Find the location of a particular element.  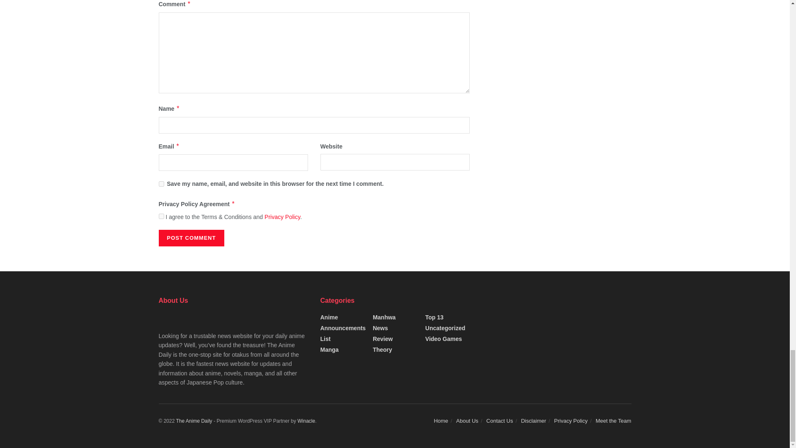

Open World is located at coordinates (53, 265).